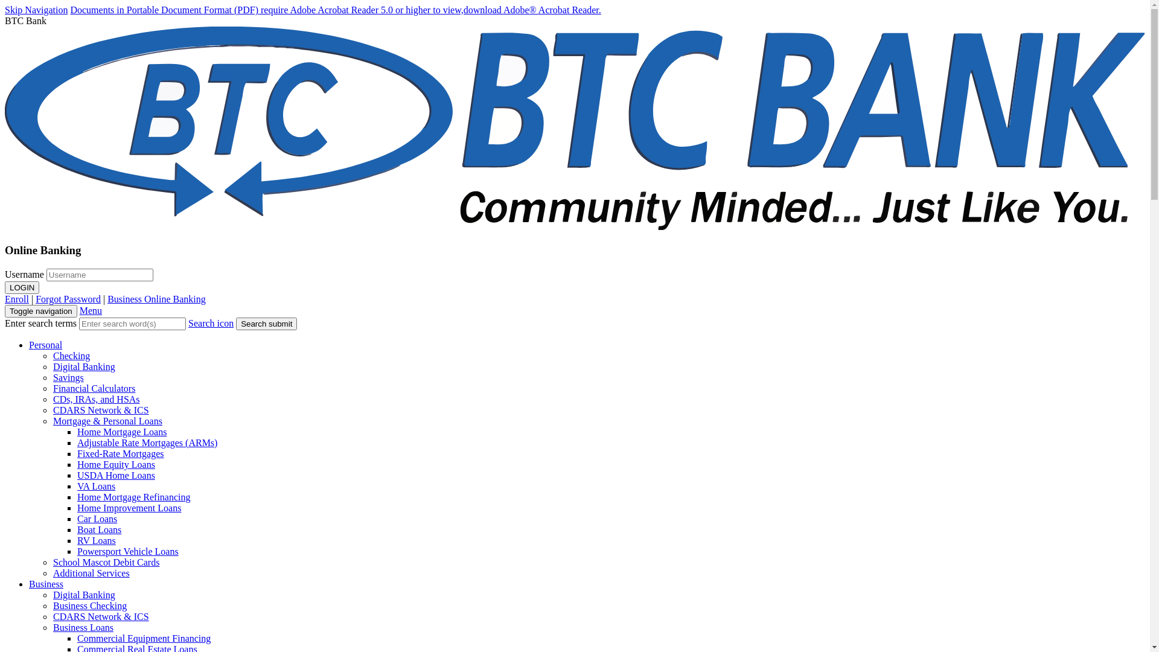  I want to click on Boat Loans, so click(99, 530).